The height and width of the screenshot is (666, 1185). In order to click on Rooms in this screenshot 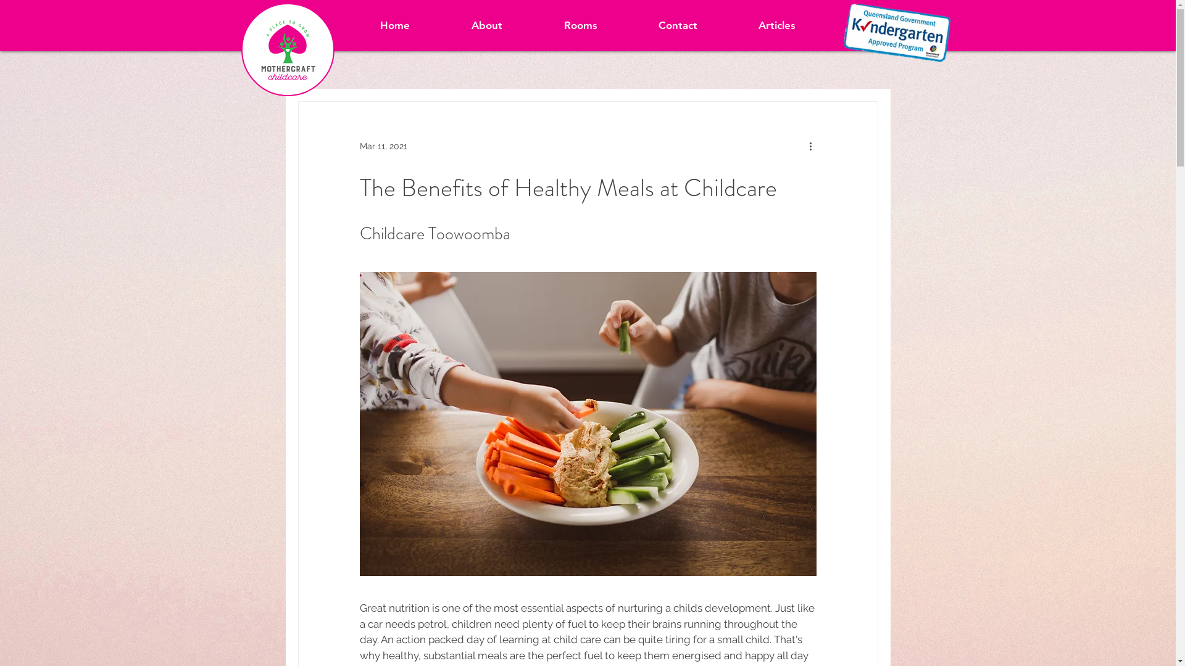, I will do `click(580, 25)`.